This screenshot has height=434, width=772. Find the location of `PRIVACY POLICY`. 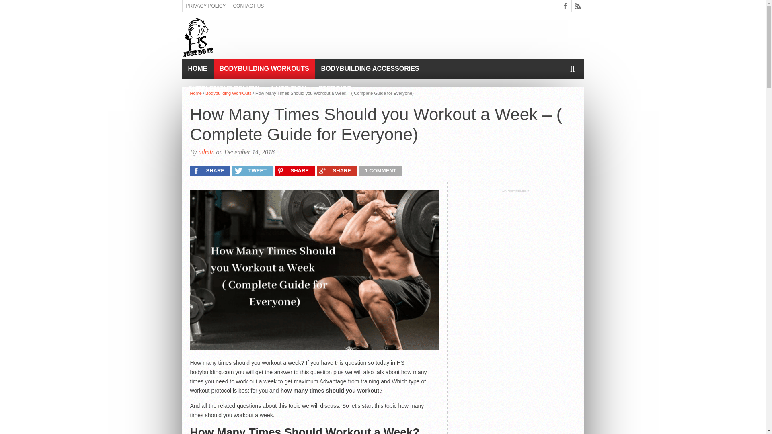

PRIVACY POLICY is located at coordinates (206, 6).